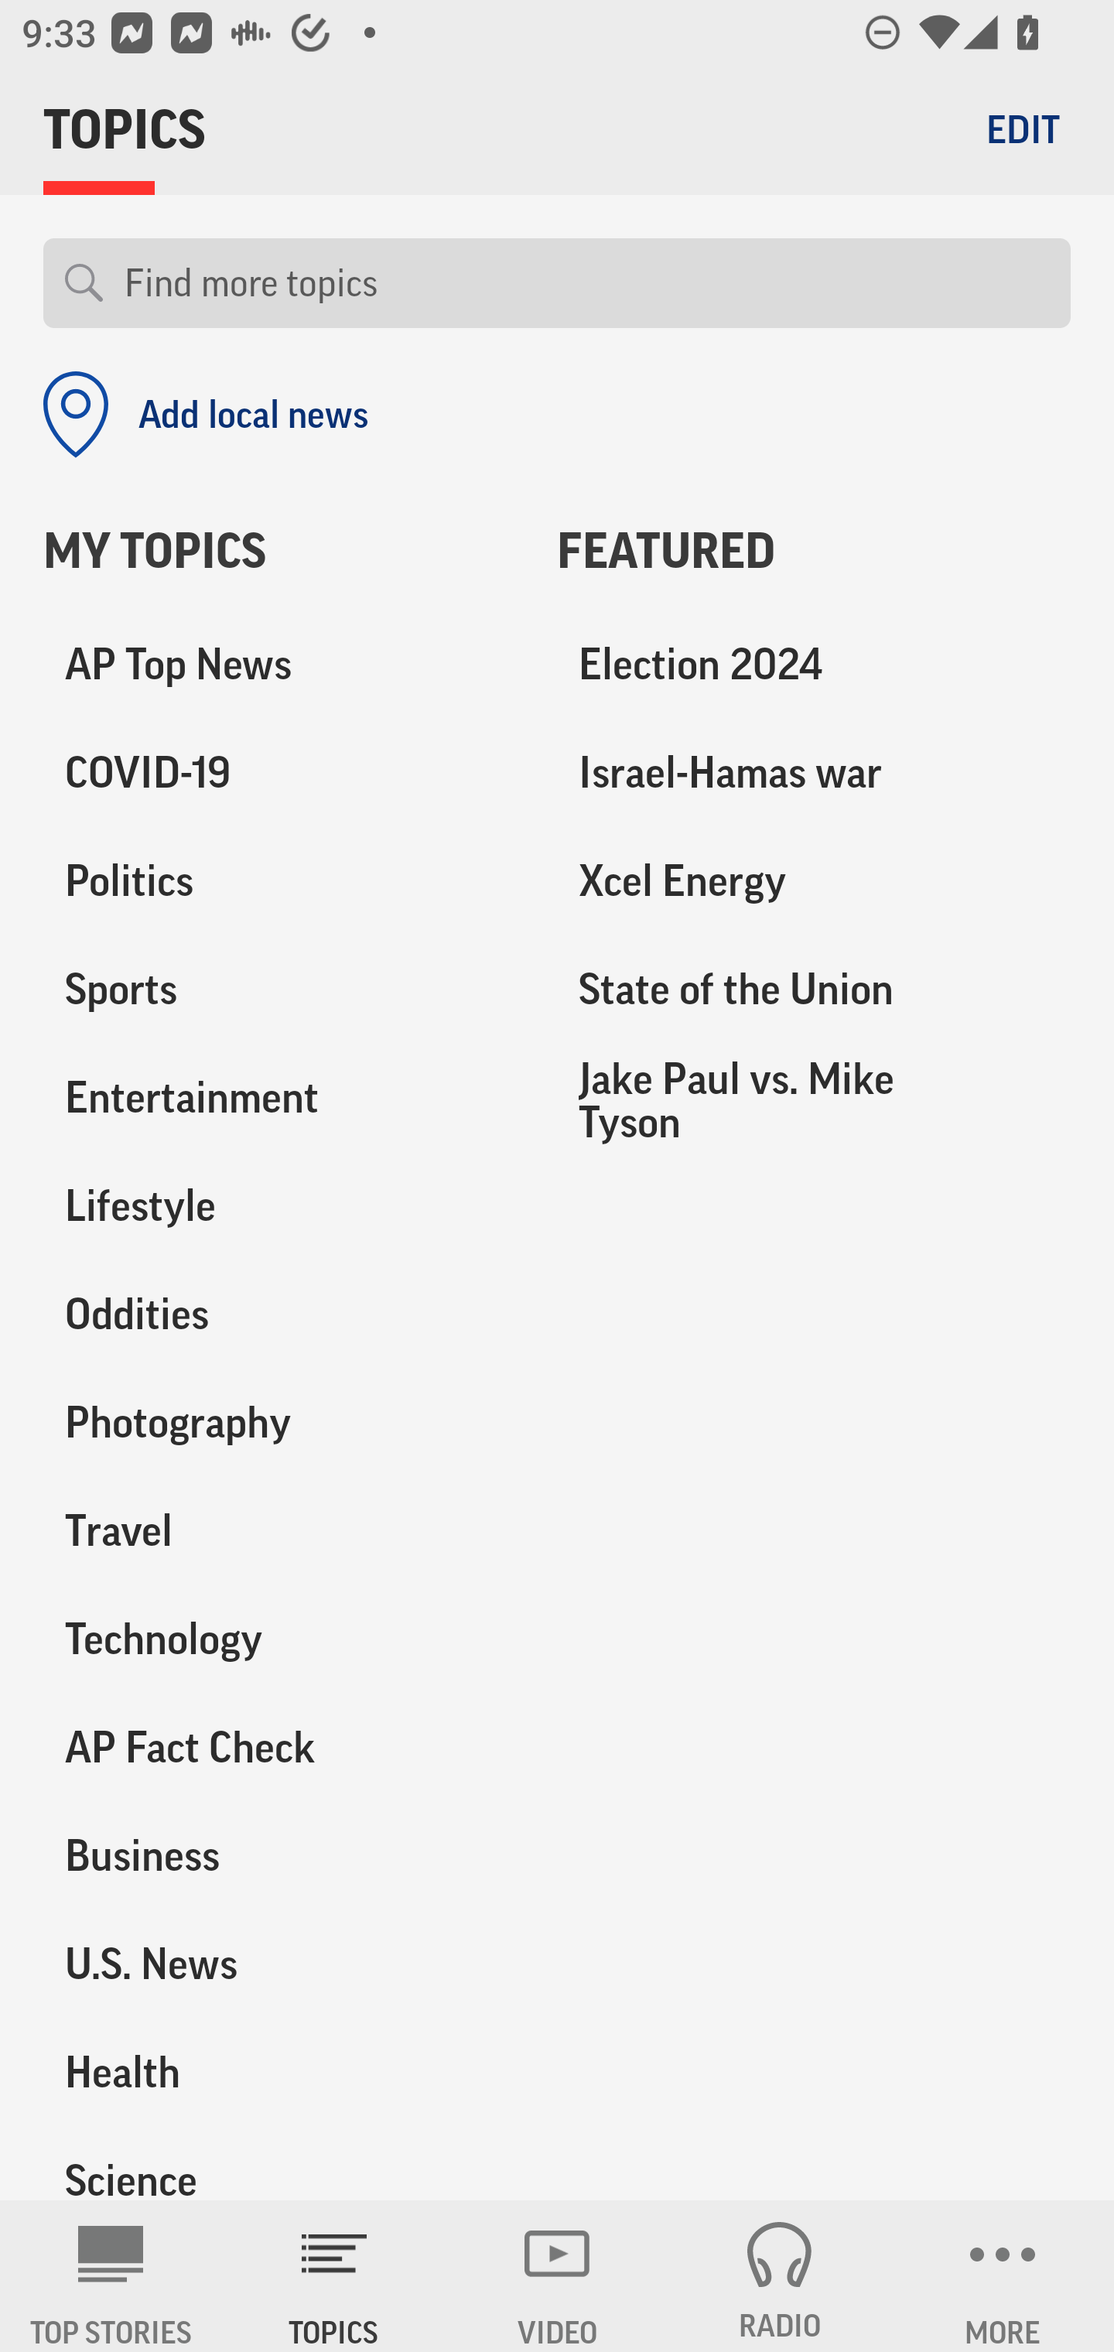  What do you see at coordinates (278, 990) in the screenshot?
I see `Sports` at bounding box center [278, 990].